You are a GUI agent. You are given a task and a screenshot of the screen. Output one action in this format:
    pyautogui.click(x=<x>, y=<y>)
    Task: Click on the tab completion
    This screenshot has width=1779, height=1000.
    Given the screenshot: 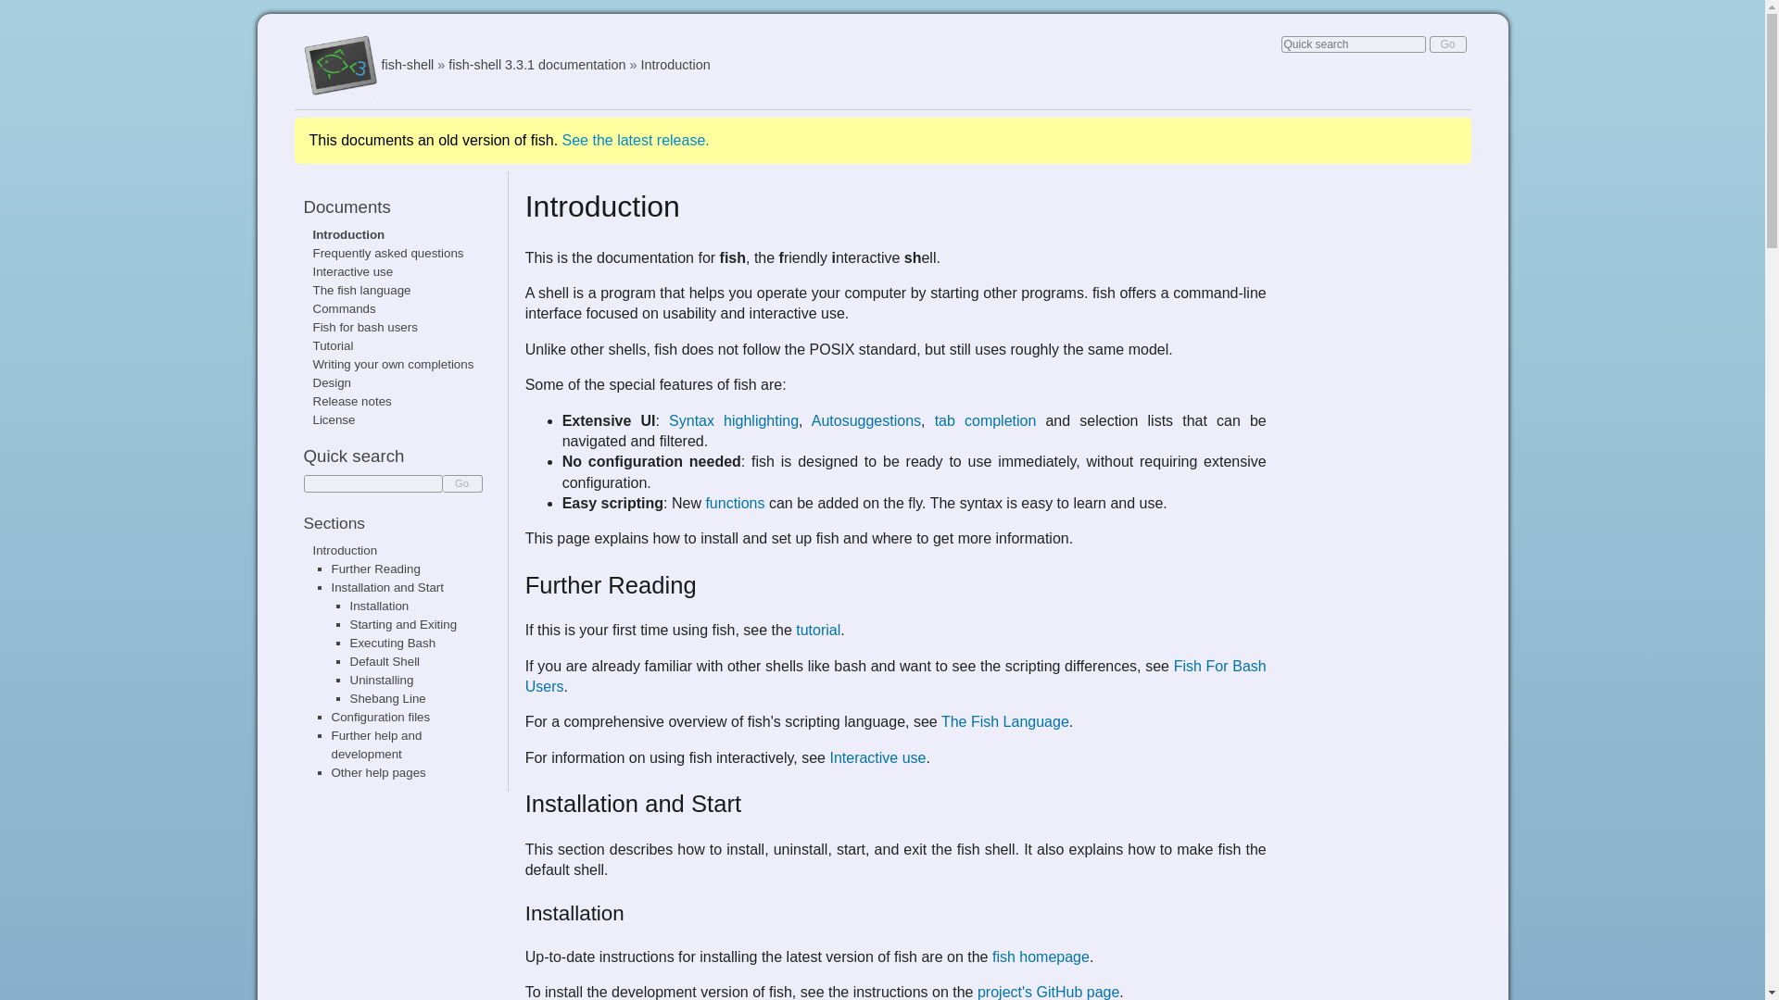 What is the action you would take?
    pyautogui.click(x=986, y=420)
    